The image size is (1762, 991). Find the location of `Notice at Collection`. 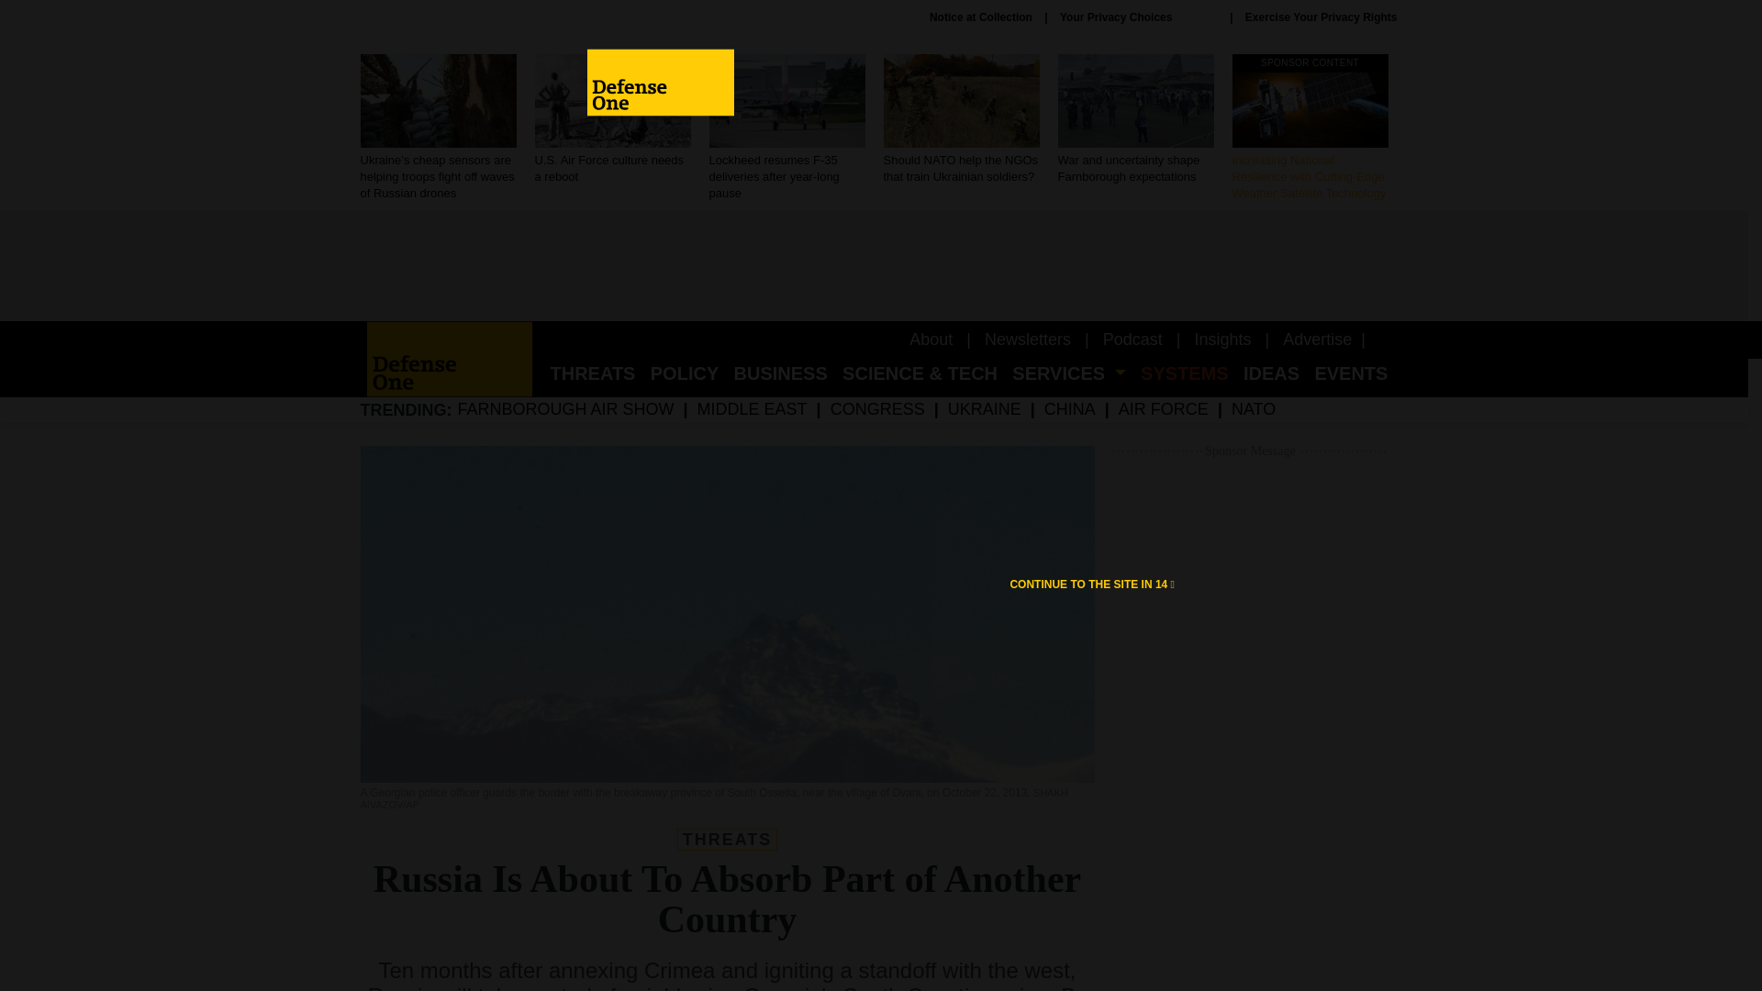

Notice at Collection is located at coordinates (981, 17).